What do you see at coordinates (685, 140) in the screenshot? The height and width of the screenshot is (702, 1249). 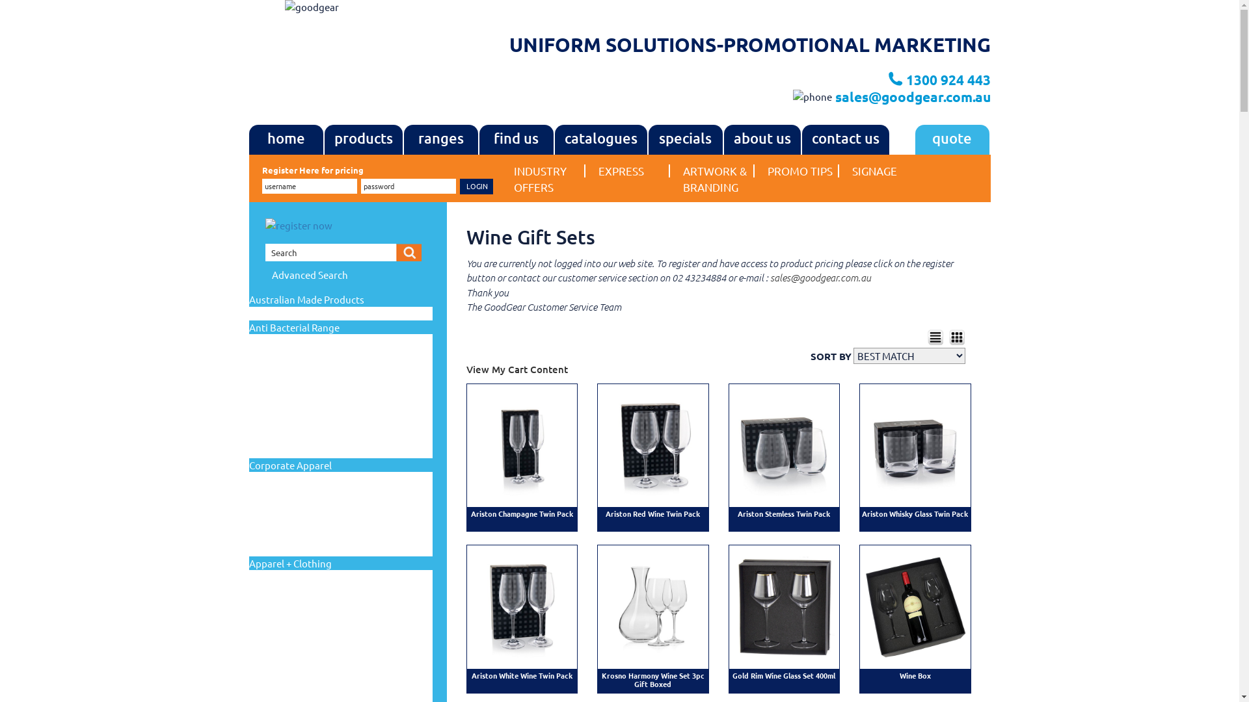 I see `specials` at bounding box center [685, 140].